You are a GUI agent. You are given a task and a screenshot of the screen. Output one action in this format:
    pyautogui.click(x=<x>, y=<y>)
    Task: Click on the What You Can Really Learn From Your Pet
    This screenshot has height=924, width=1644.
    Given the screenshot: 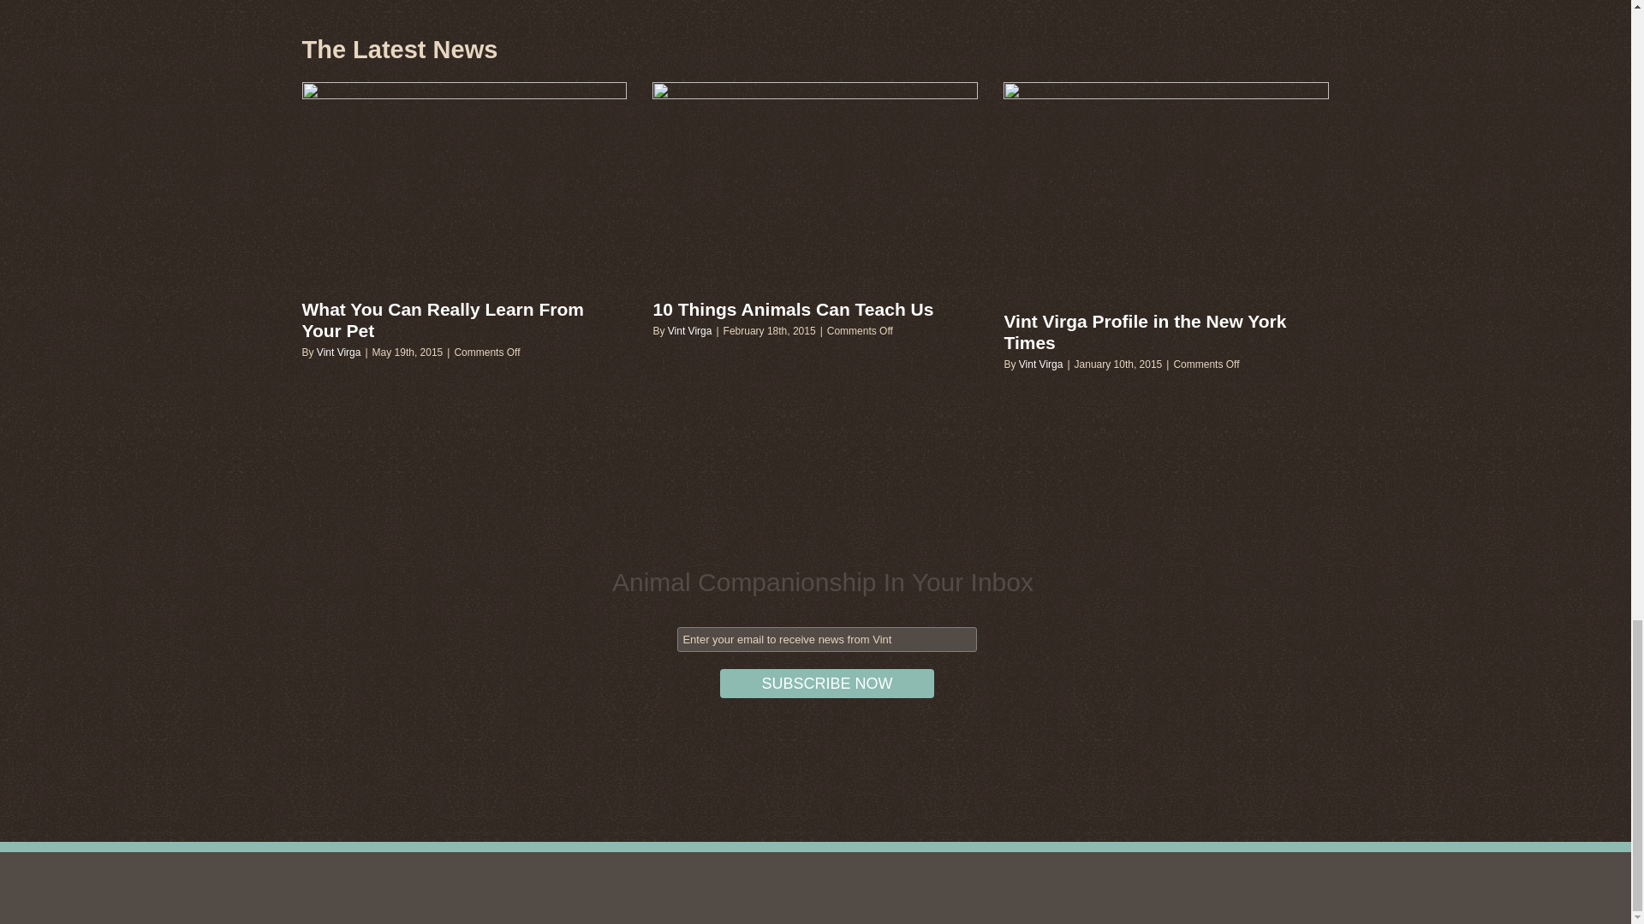 What is the action you would take?
    pyautogui.click(x=442, y=320)
    